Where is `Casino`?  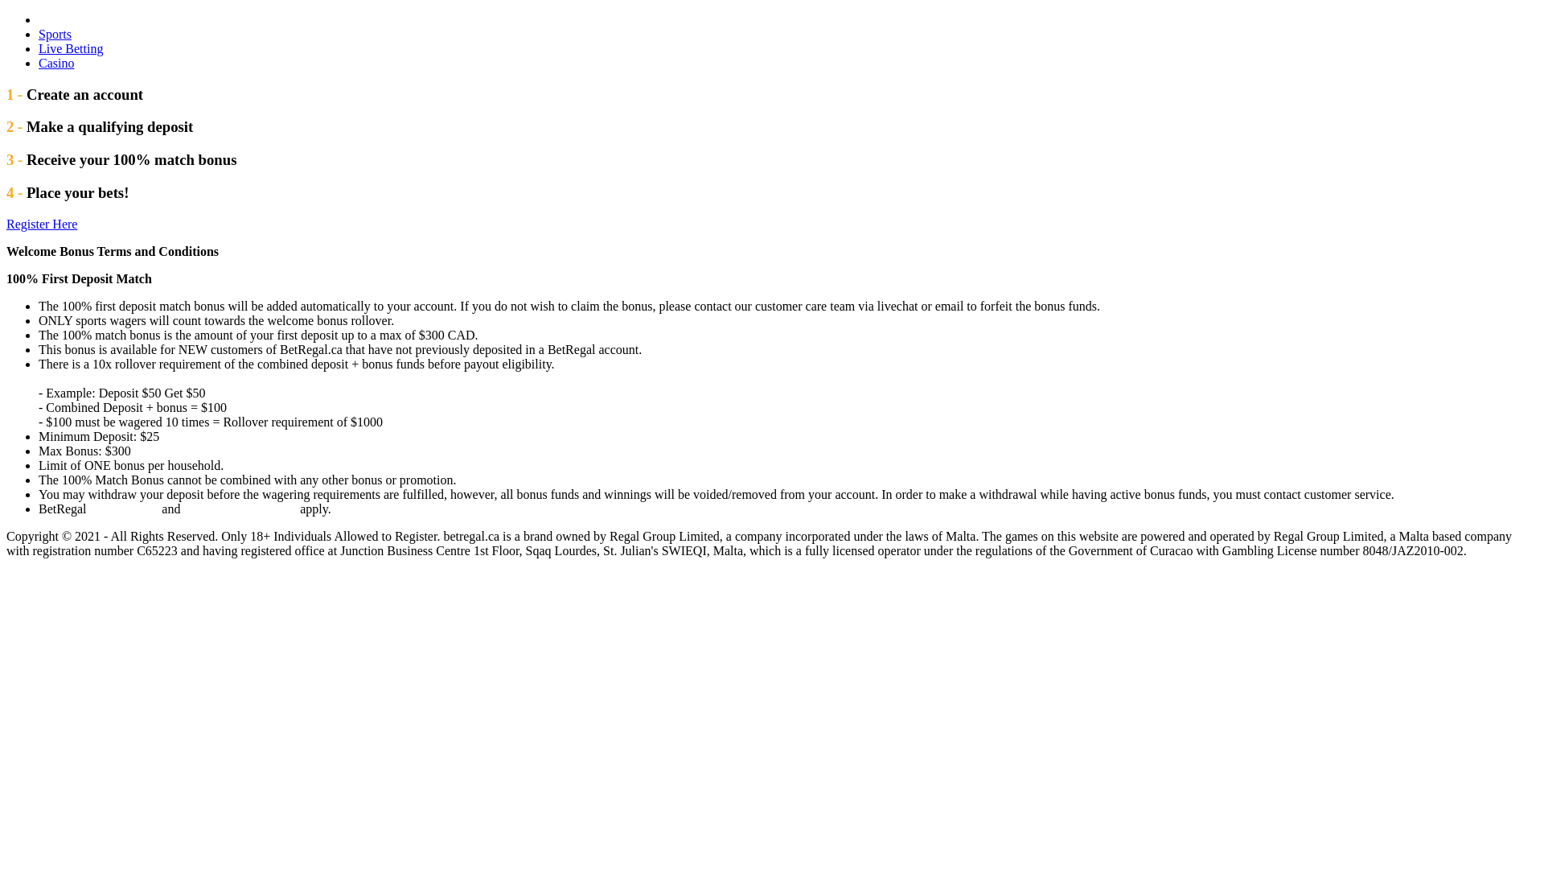
Casino is located at coordinates (56, 63).